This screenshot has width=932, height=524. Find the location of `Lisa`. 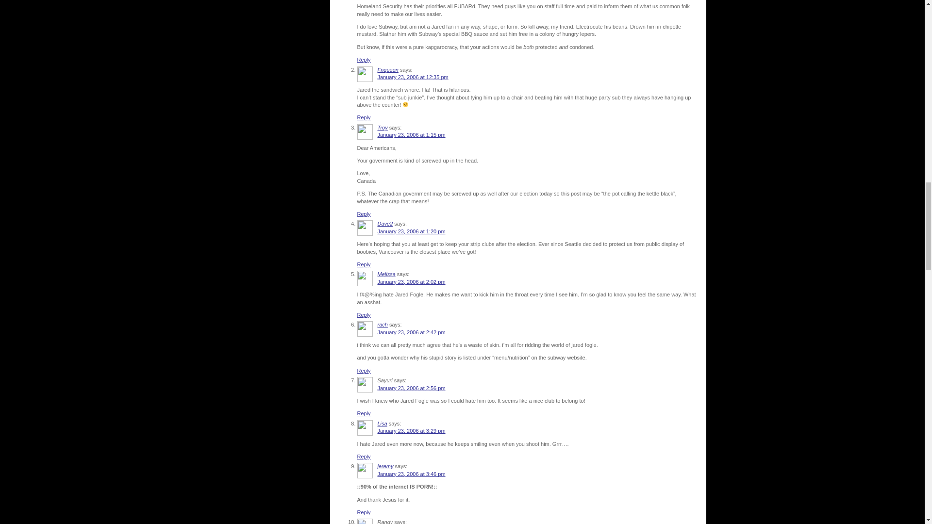

Lisa is located at coordinates (383, 424).